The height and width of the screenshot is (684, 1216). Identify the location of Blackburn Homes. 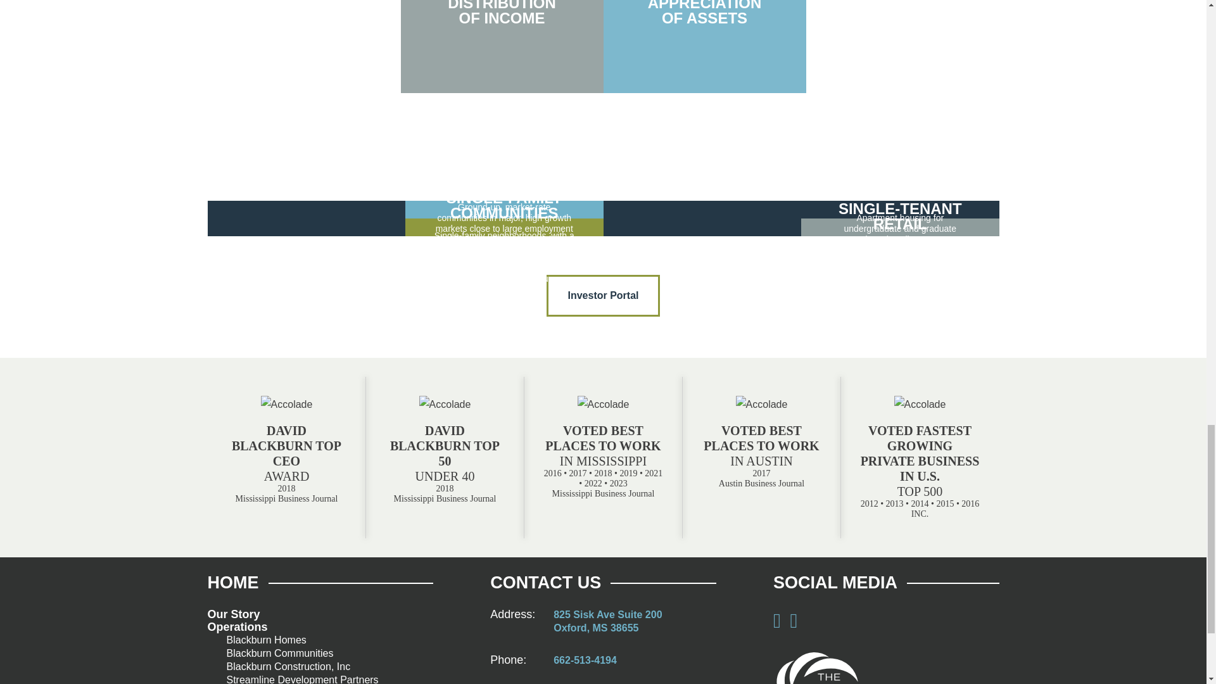
(266, 640).